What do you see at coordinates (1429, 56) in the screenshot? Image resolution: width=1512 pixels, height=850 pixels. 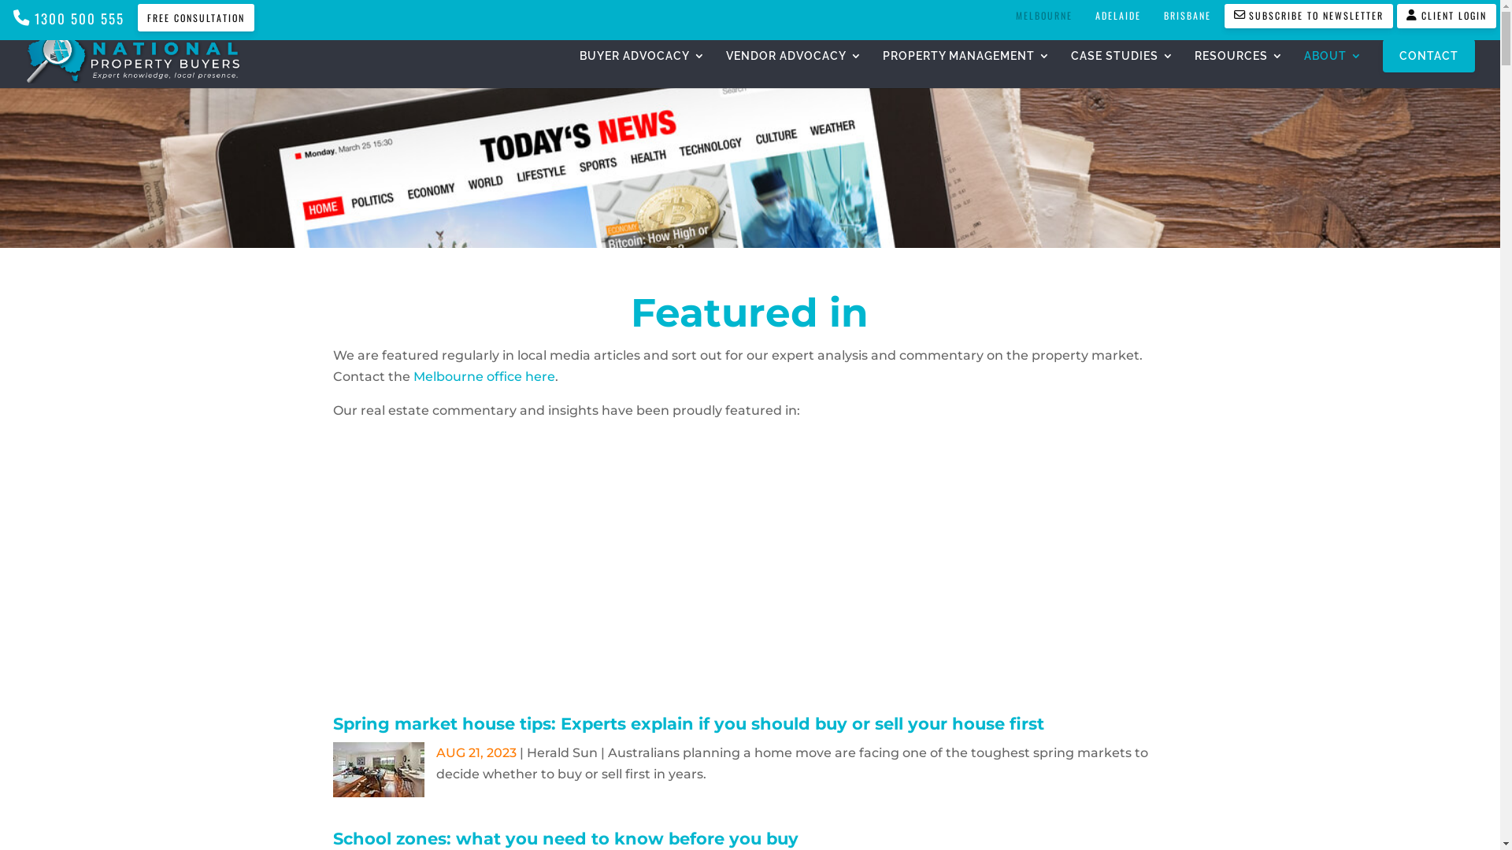 I see `CONTACT` at bounding box center [1429, 56].